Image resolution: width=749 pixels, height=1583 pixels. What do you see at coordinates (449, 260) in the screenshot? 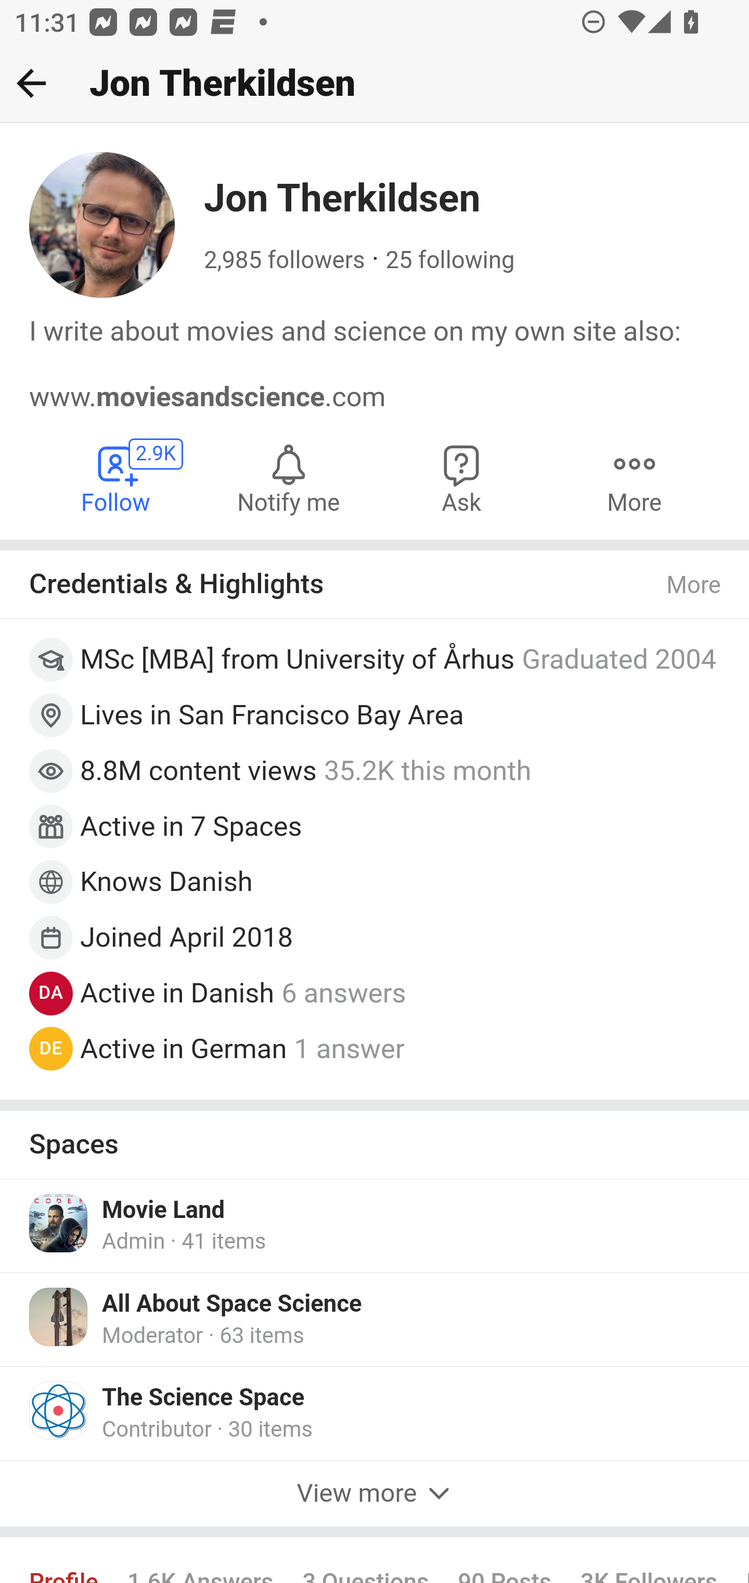
I see `25 following` at bounding box center [449, 260].